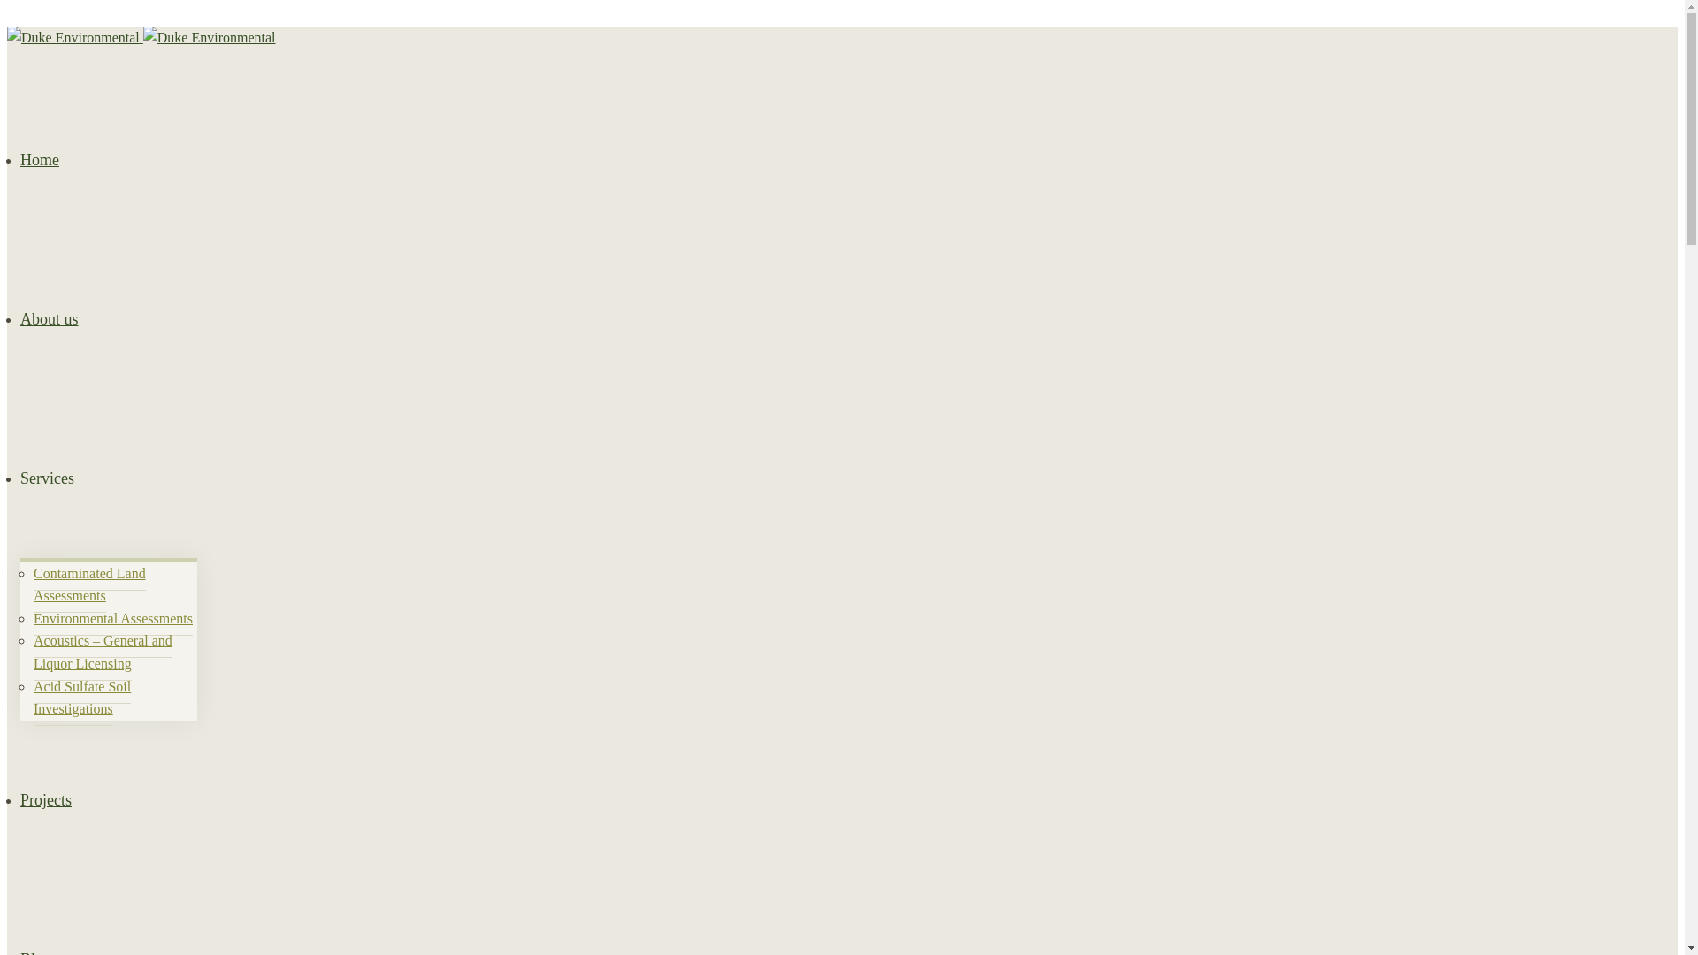 The height and width of the screenshot is (955, 1698). I want to click on Home, so click(40, 160).